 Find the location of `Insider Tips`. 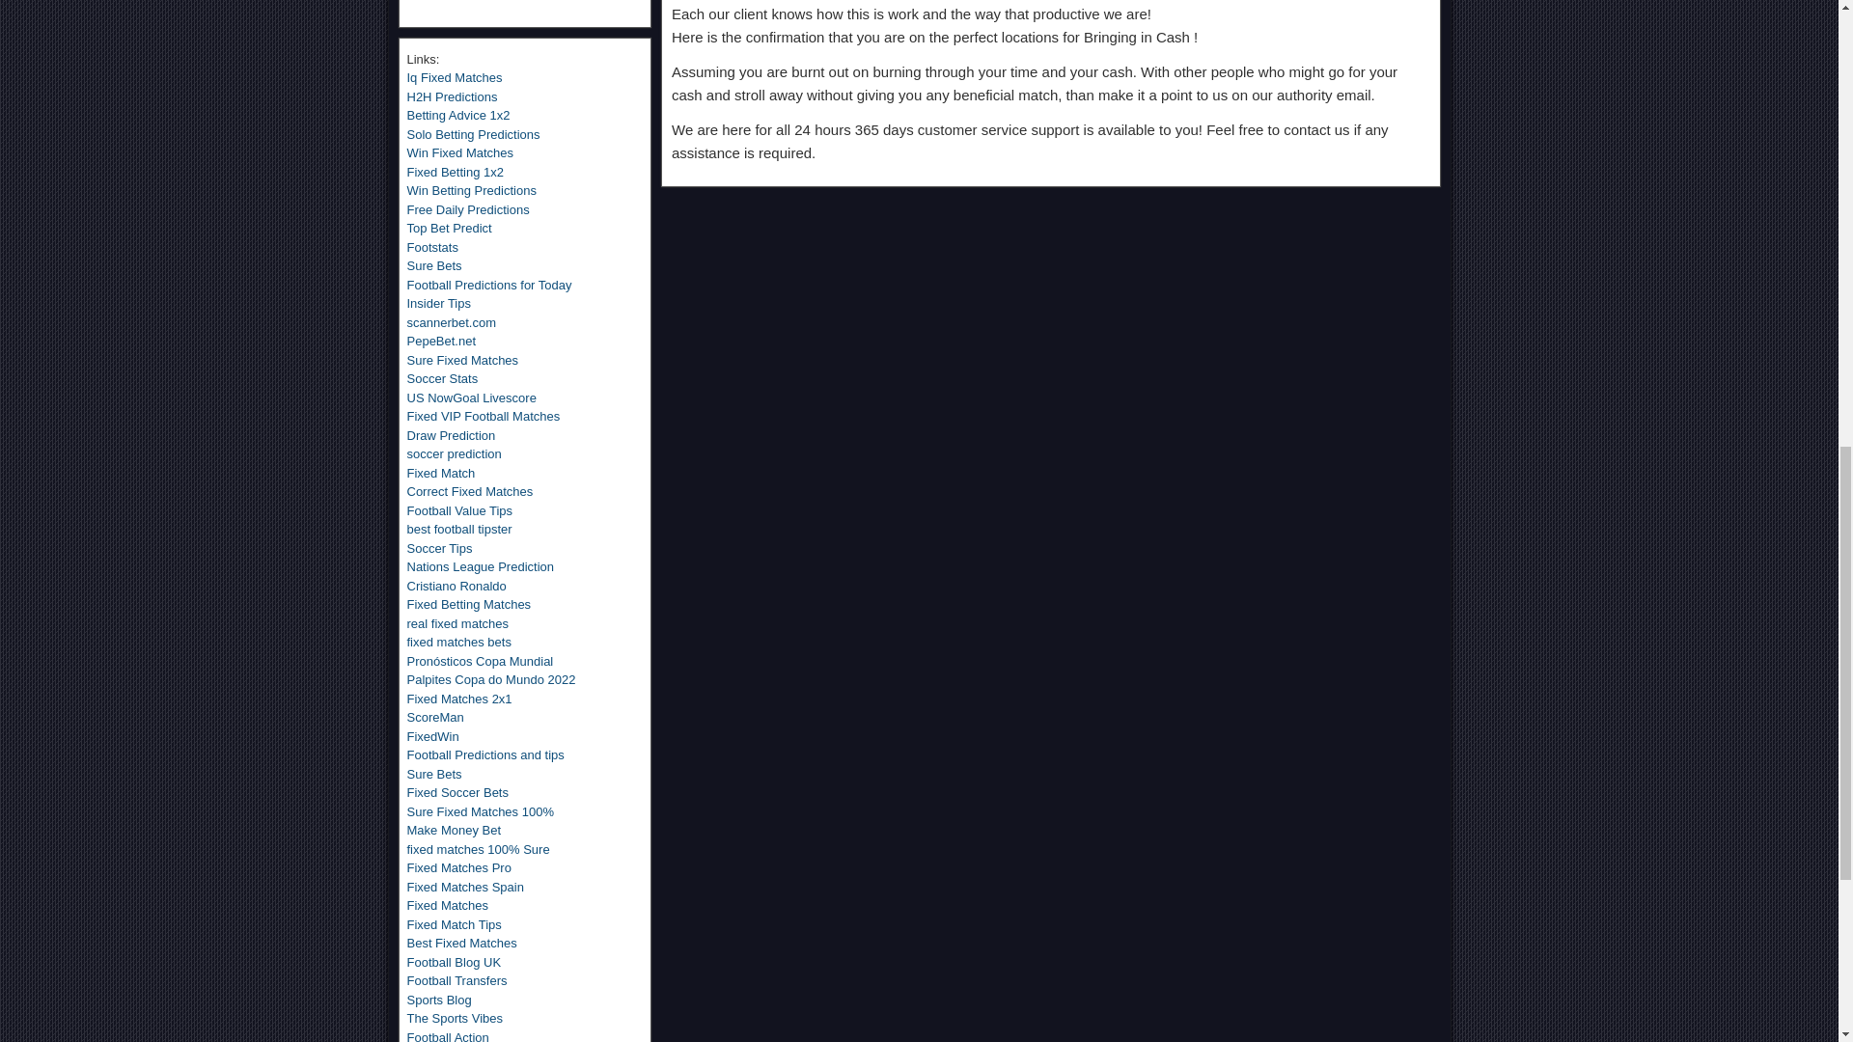

Insider Tips is located at coordinates (438, 303).